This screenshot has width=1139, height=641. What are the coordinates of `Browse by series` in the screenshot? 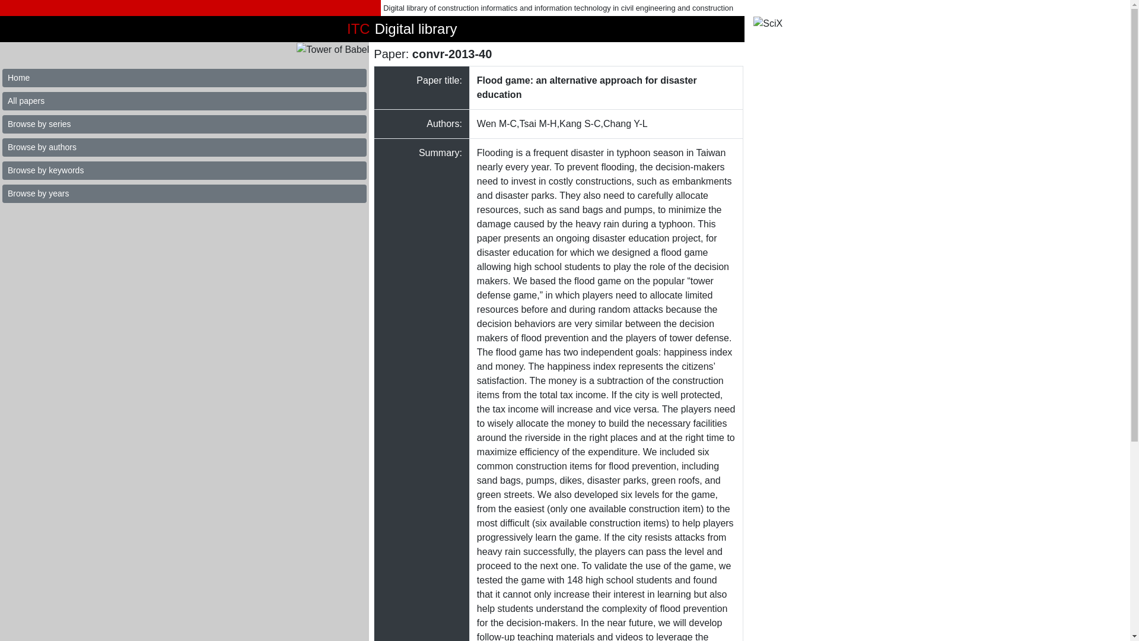 It's located at (184, 124).